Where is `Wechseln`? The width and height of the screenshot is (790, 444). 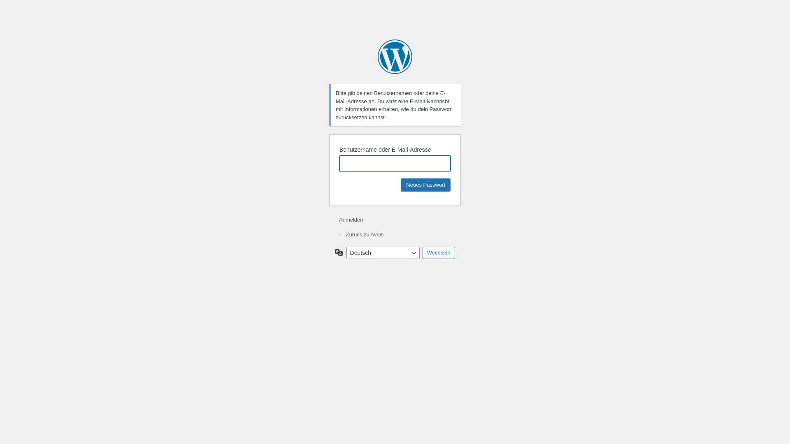 Wechseln is located at coordinates (439, 253).